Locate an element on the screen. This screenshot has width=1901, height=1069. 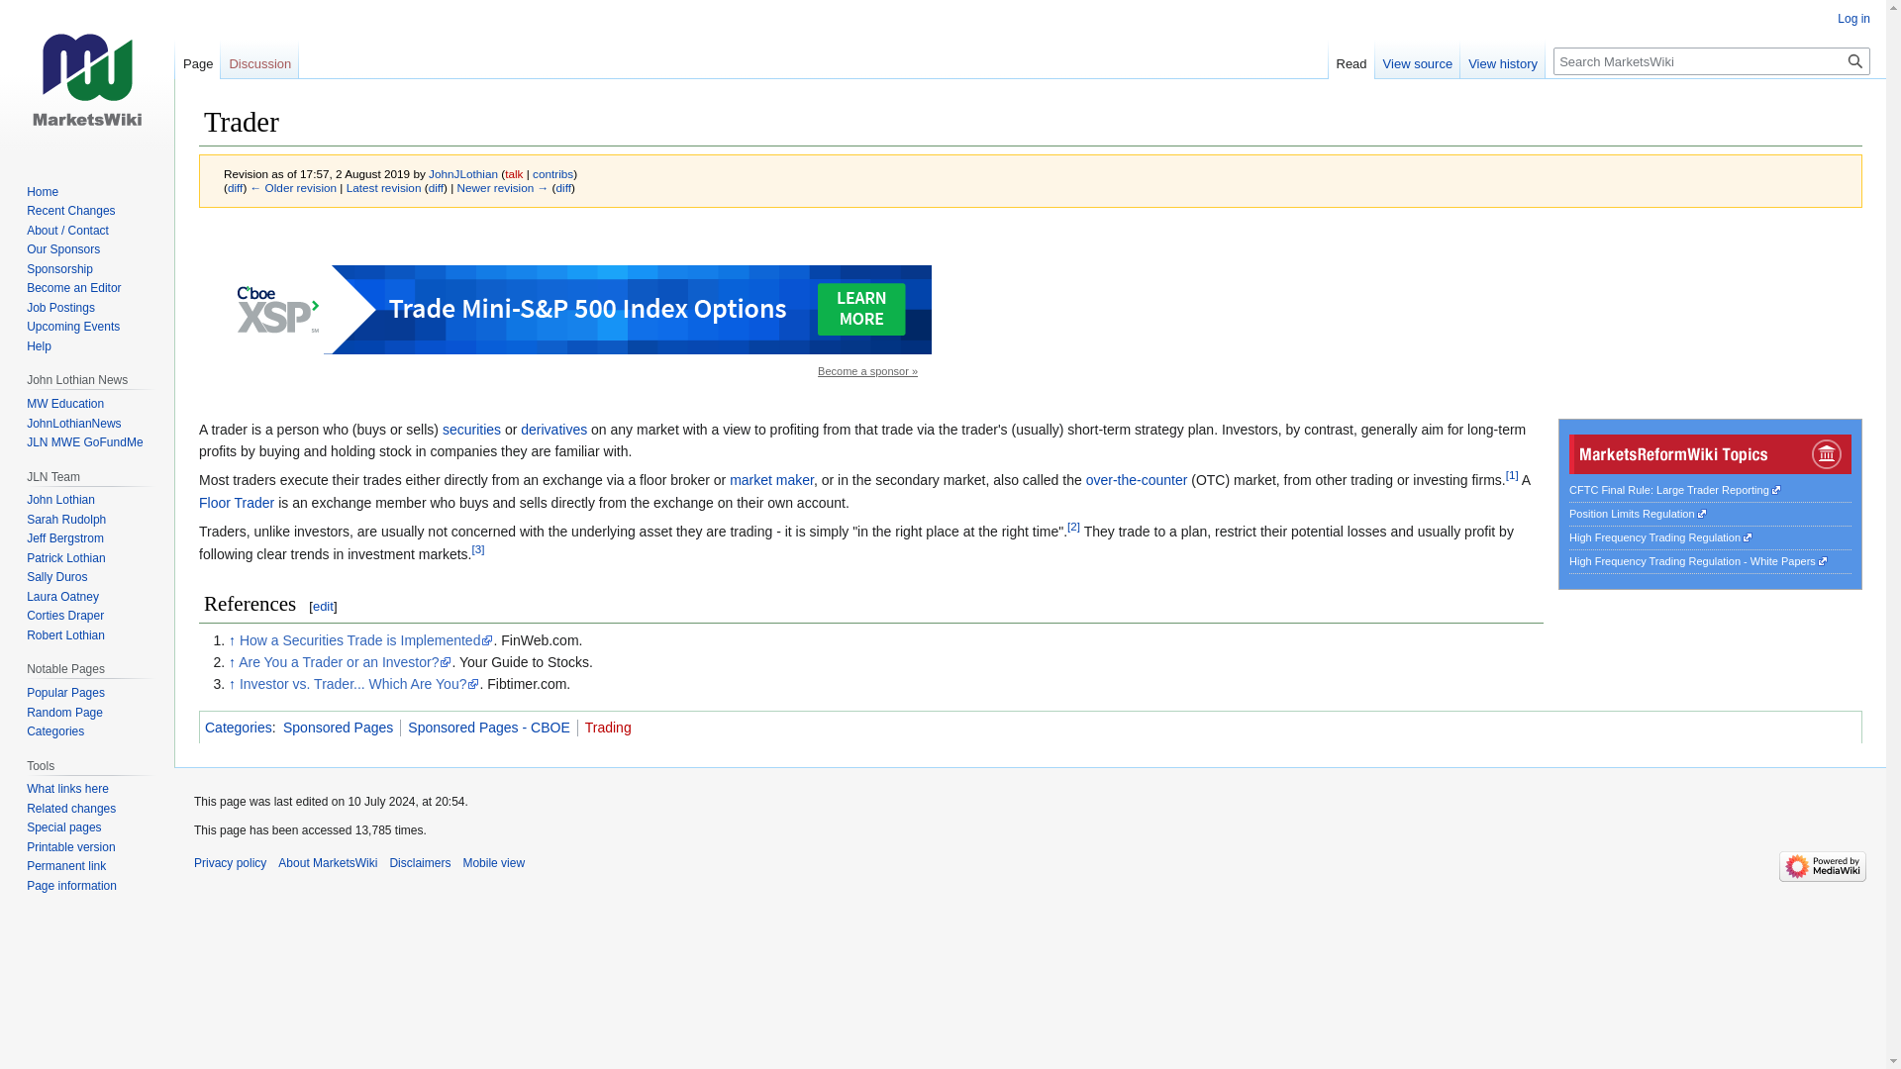
Trader is located at coordinates (564, 186).